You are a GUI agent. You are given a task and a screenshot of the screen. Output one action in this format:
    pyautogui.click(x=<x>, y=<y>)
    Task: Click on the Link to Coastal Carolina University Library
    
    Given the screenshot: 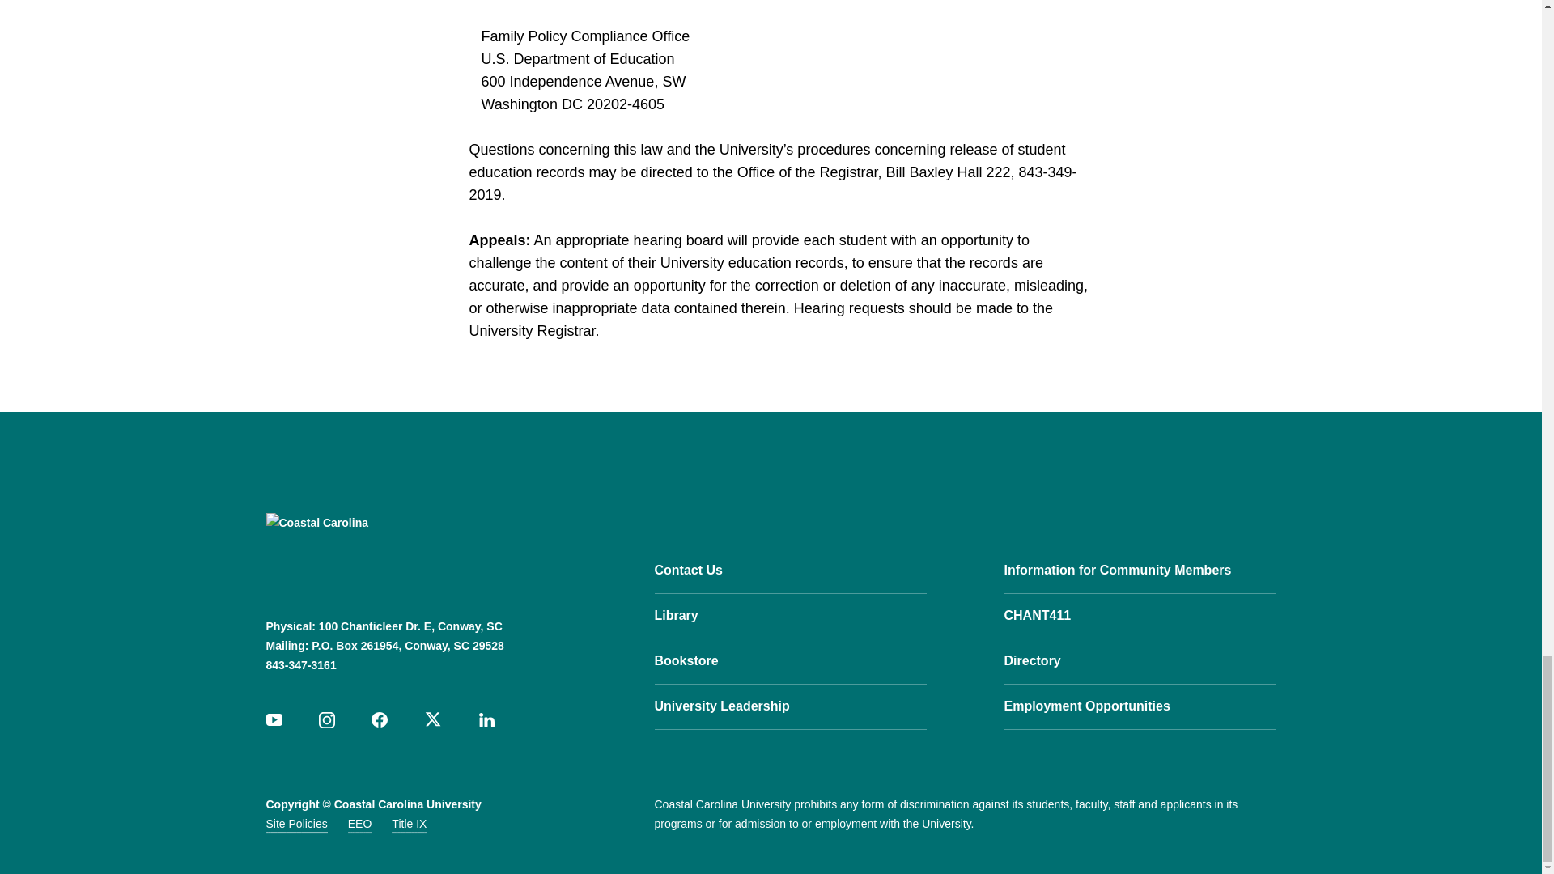 What is the action you would take?
    pyautogui.click(x=790, y=617)
    